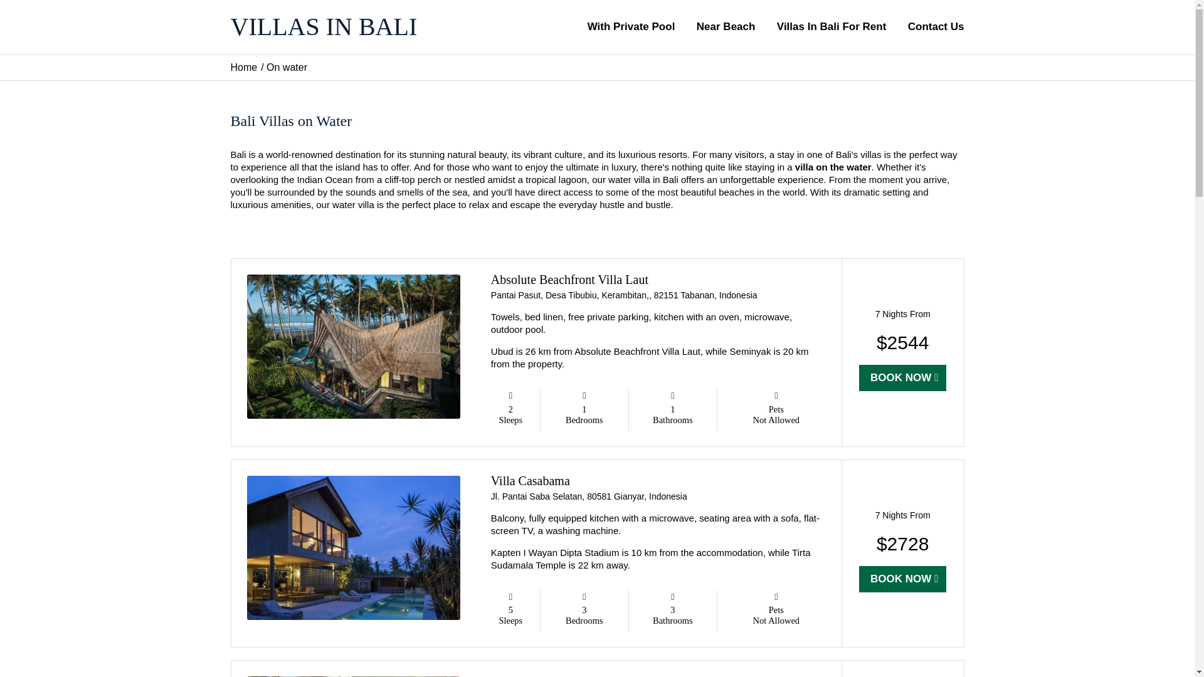 The height and width of the screenshot is (677, 1204). I want to click on With Private Pool, so click(631, 27).